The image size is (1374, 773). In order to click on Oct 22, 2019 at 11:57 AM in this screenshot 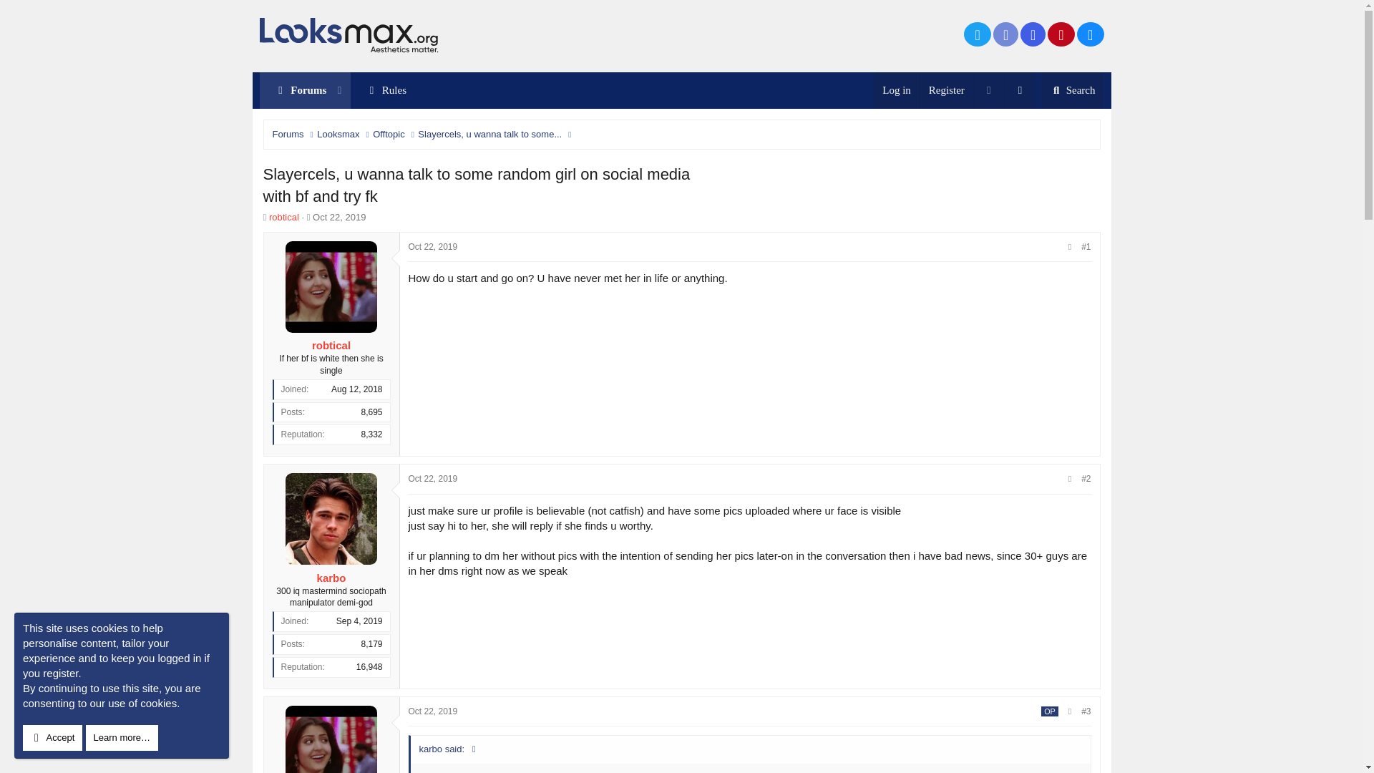, I will do `click(1073, 90)`.